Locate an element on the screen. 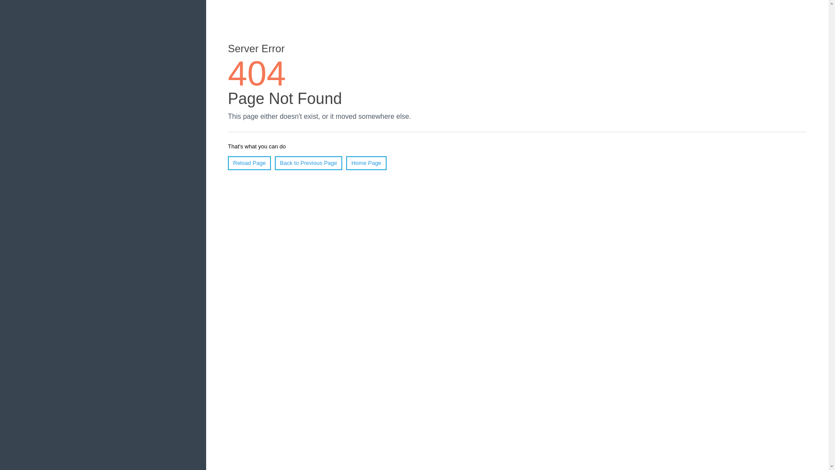  Back to Previous Page is located at coordinates (308, 163).